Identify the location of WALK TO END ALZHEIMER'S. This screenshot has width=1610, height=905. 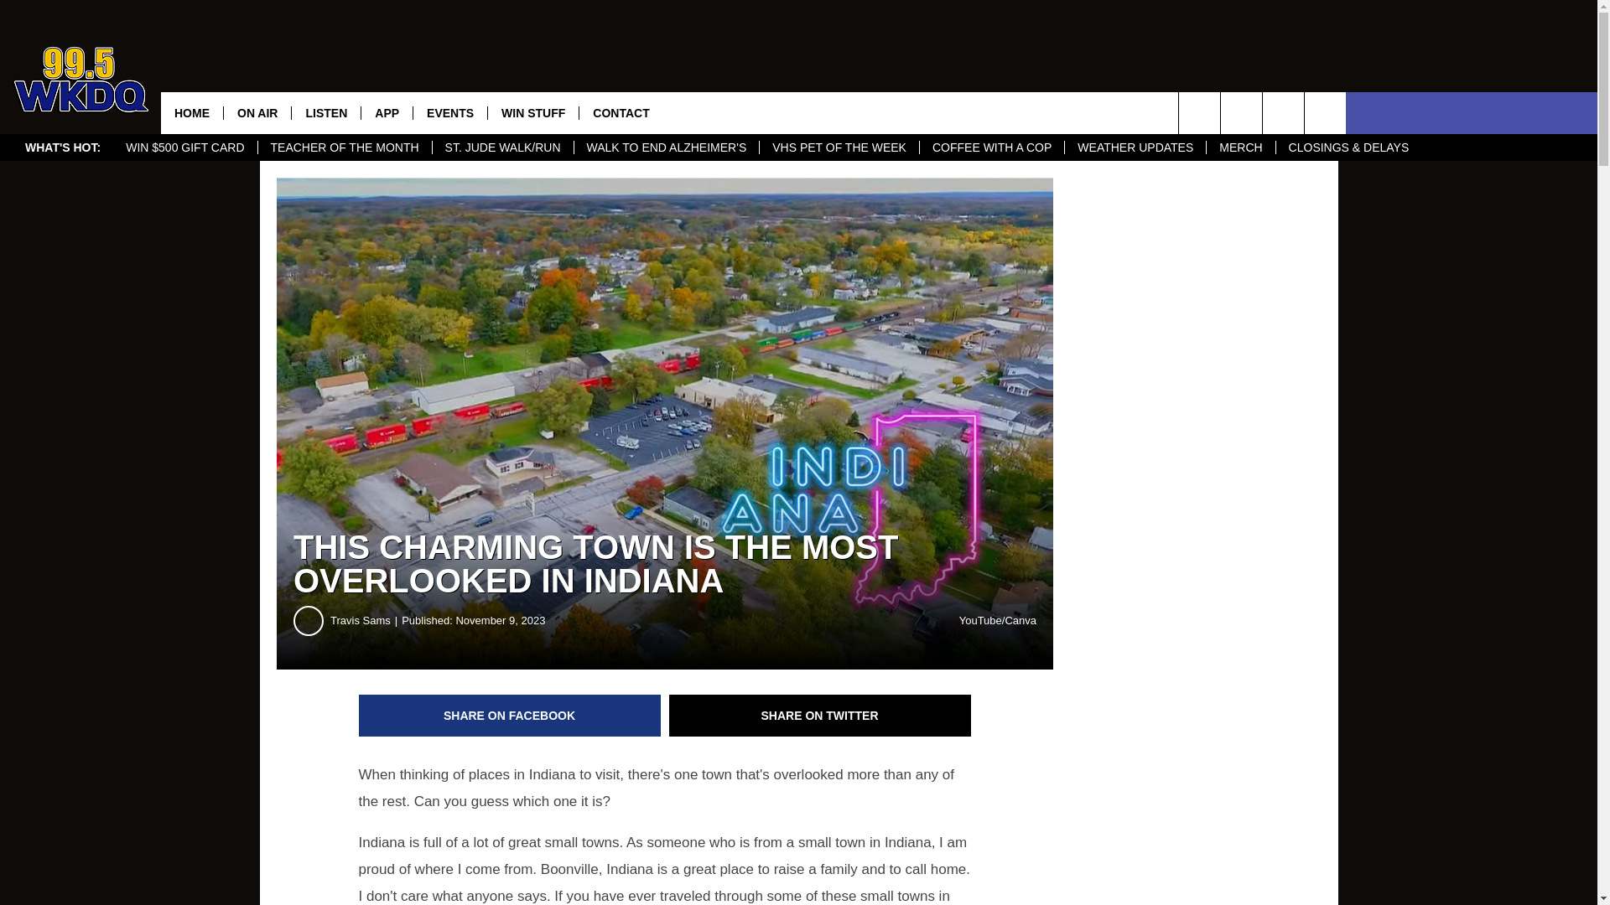
(666, 147).